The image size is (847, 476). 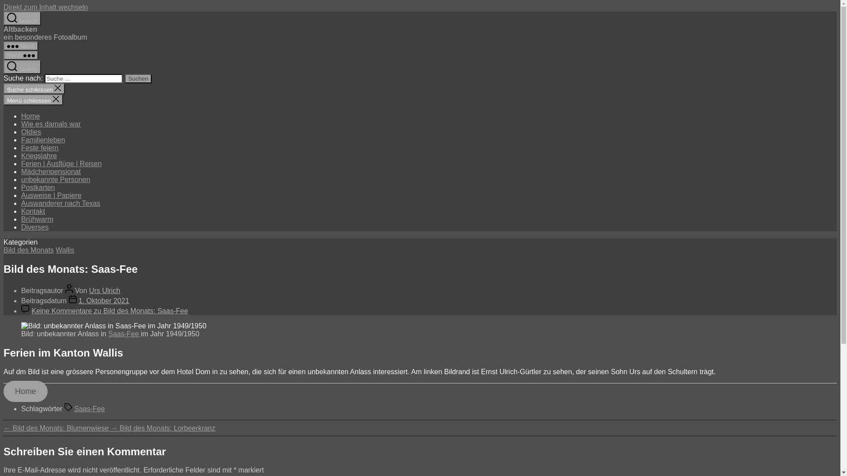 I want to click on Search, so click(x=22, y=19).